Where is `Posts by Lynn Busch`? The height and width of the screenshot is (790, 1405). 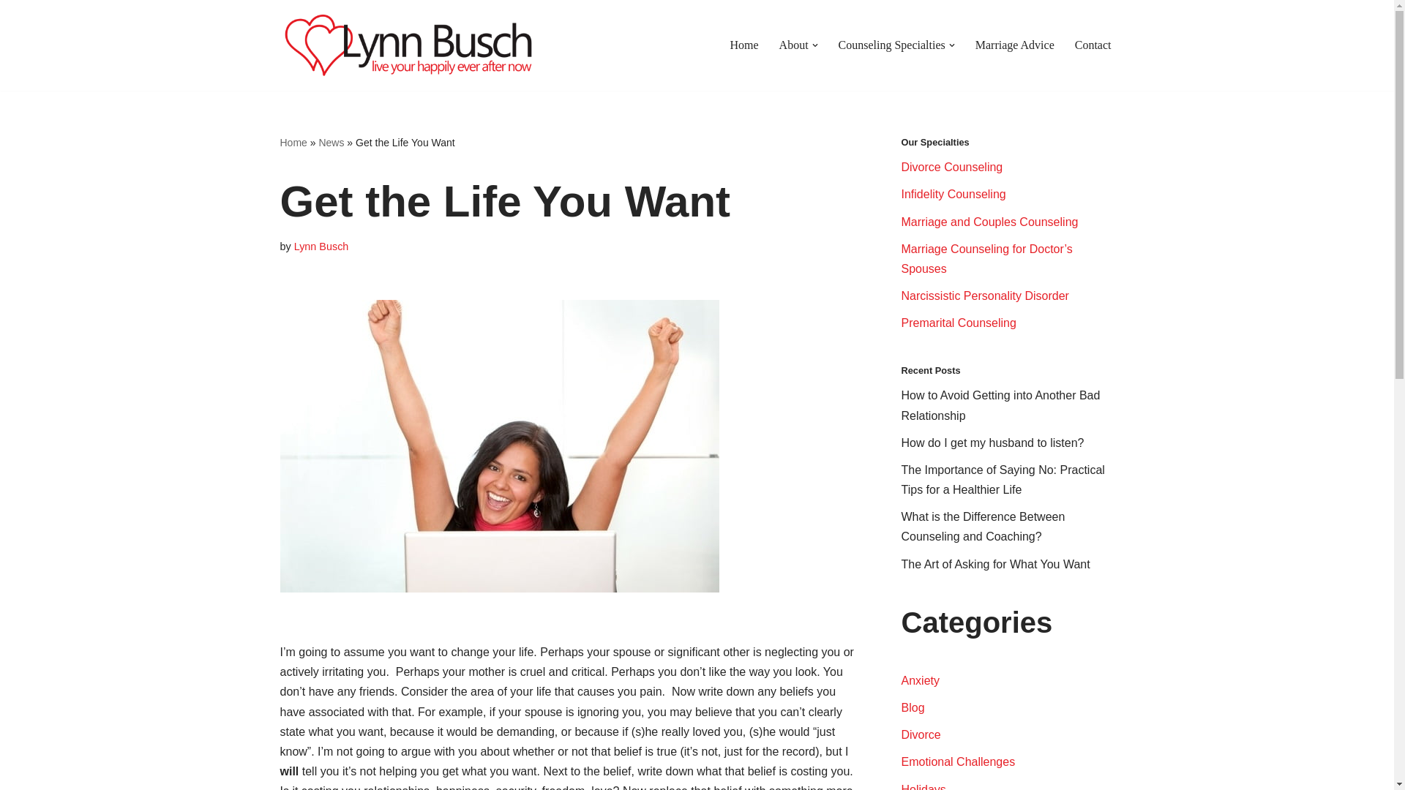 Posts by Lynn Busch is located at coordinates (321, 246).